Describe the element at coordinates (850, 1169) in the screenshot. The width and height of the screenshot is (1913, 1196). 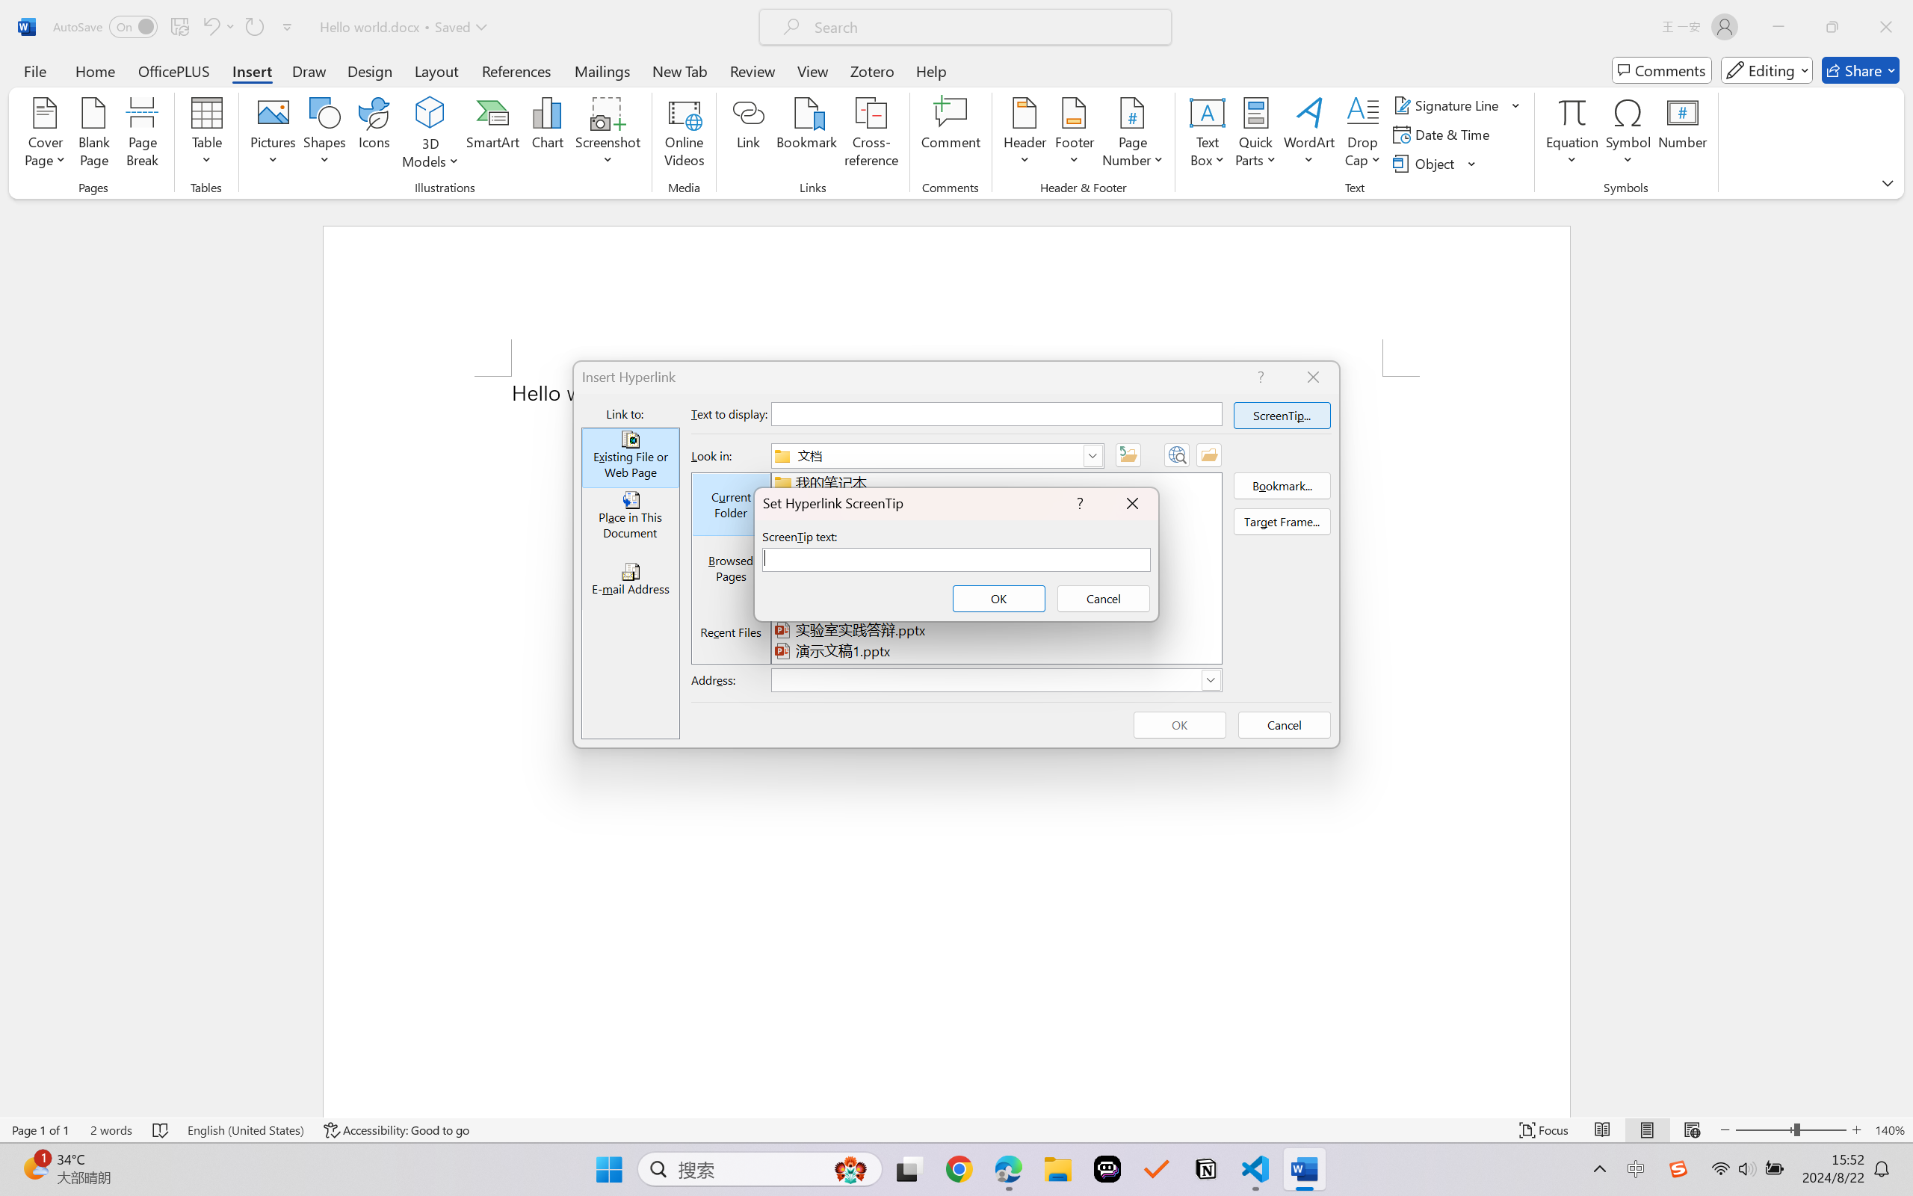
I see `AutomationID: DynamicSearchBoxGleamImage` at that location.